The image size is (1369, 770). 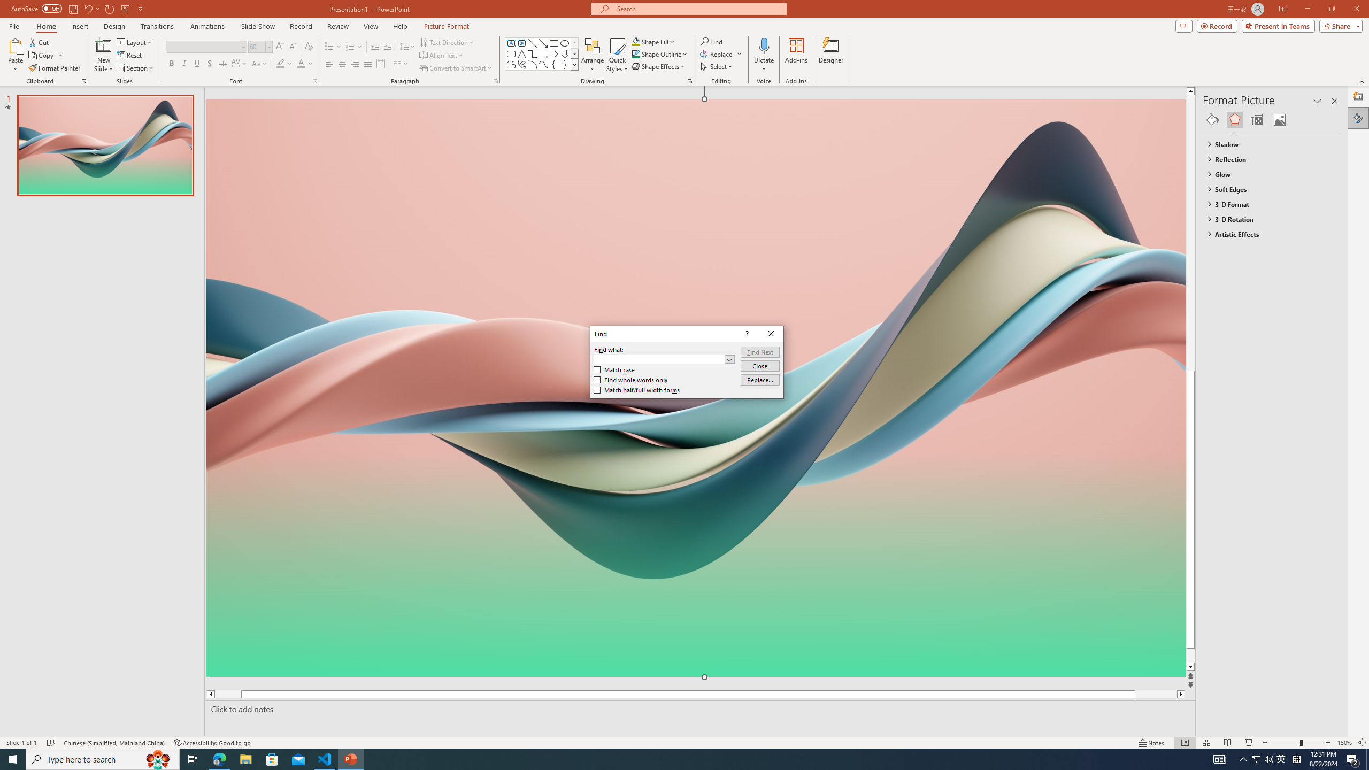 What do you see at coordinates (659, 66) in the screenshot?
I see `Shape Effects` at bounding box center [659, 66].